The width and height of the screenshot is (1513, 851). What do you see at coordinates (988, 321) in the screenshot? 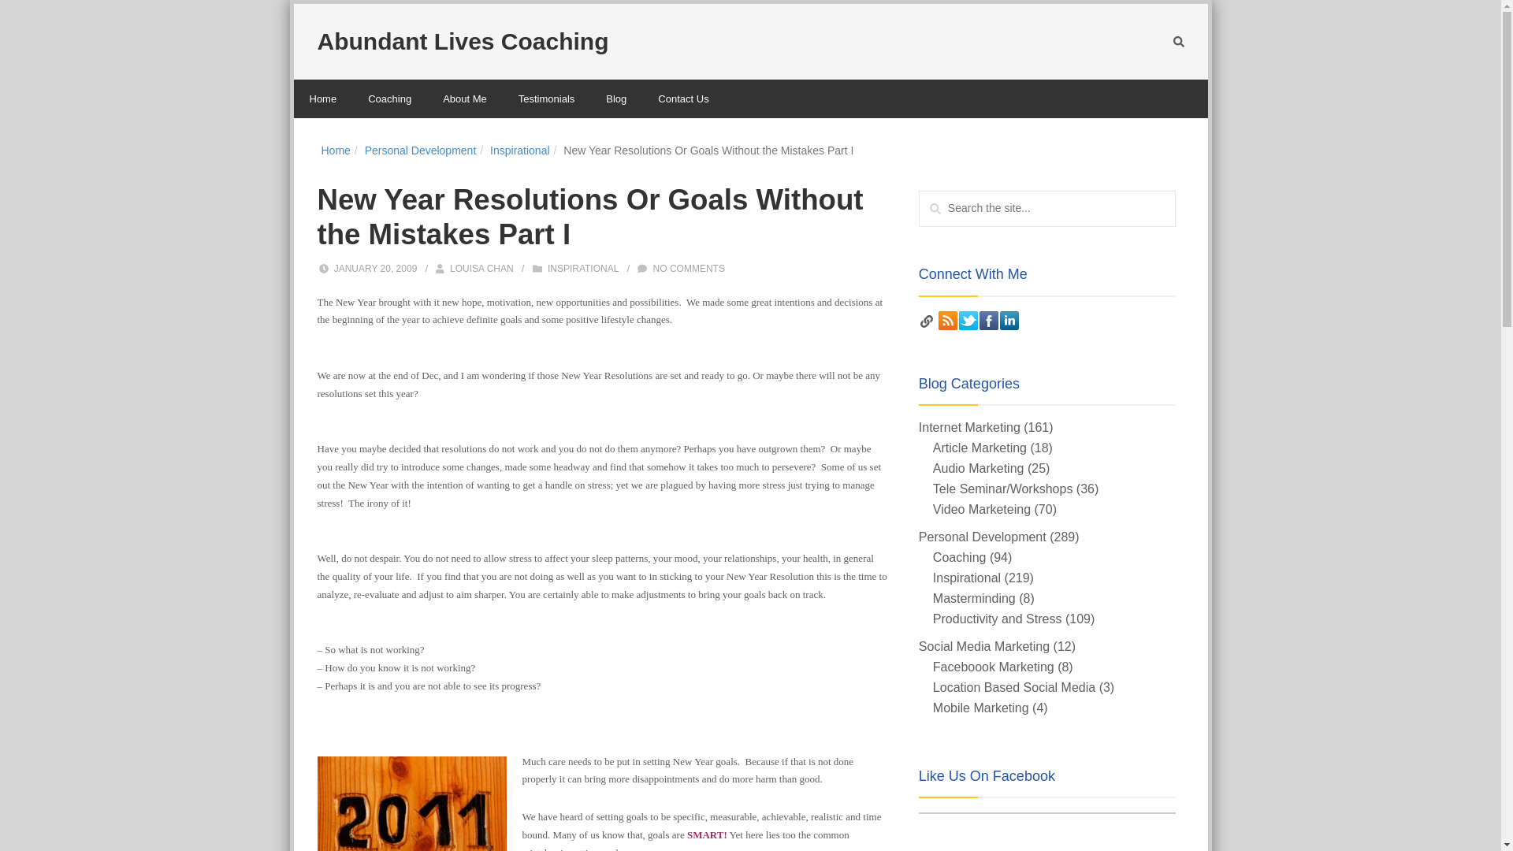
I see `Facebook` at bounding box center [988, 321].